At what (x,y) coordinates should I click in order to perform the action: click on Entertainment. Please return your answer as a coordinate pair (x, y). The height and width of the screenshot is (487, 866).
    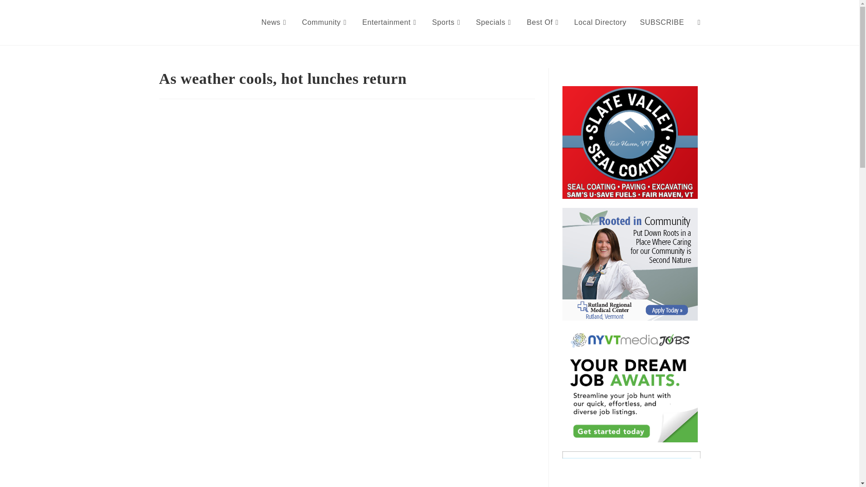
    Looking at the image, I should click on (390, 23).